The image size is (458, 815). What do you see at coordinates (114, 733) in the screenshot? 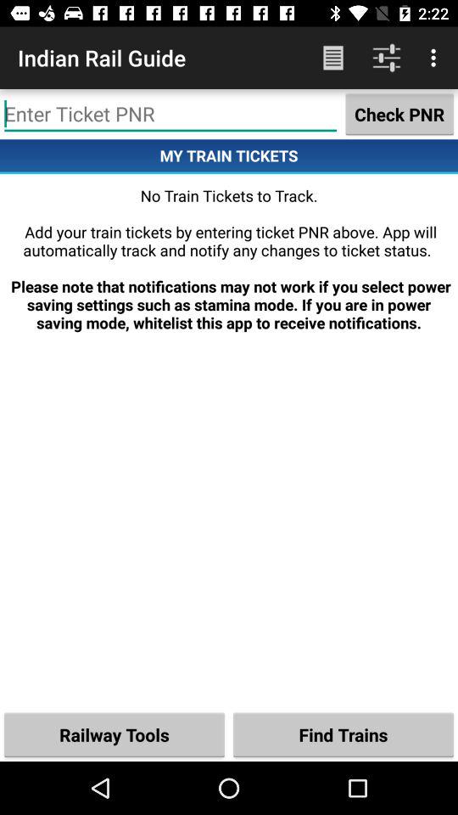
I see `click item to the left of the find trains icon` at bounding box center [114, 733].